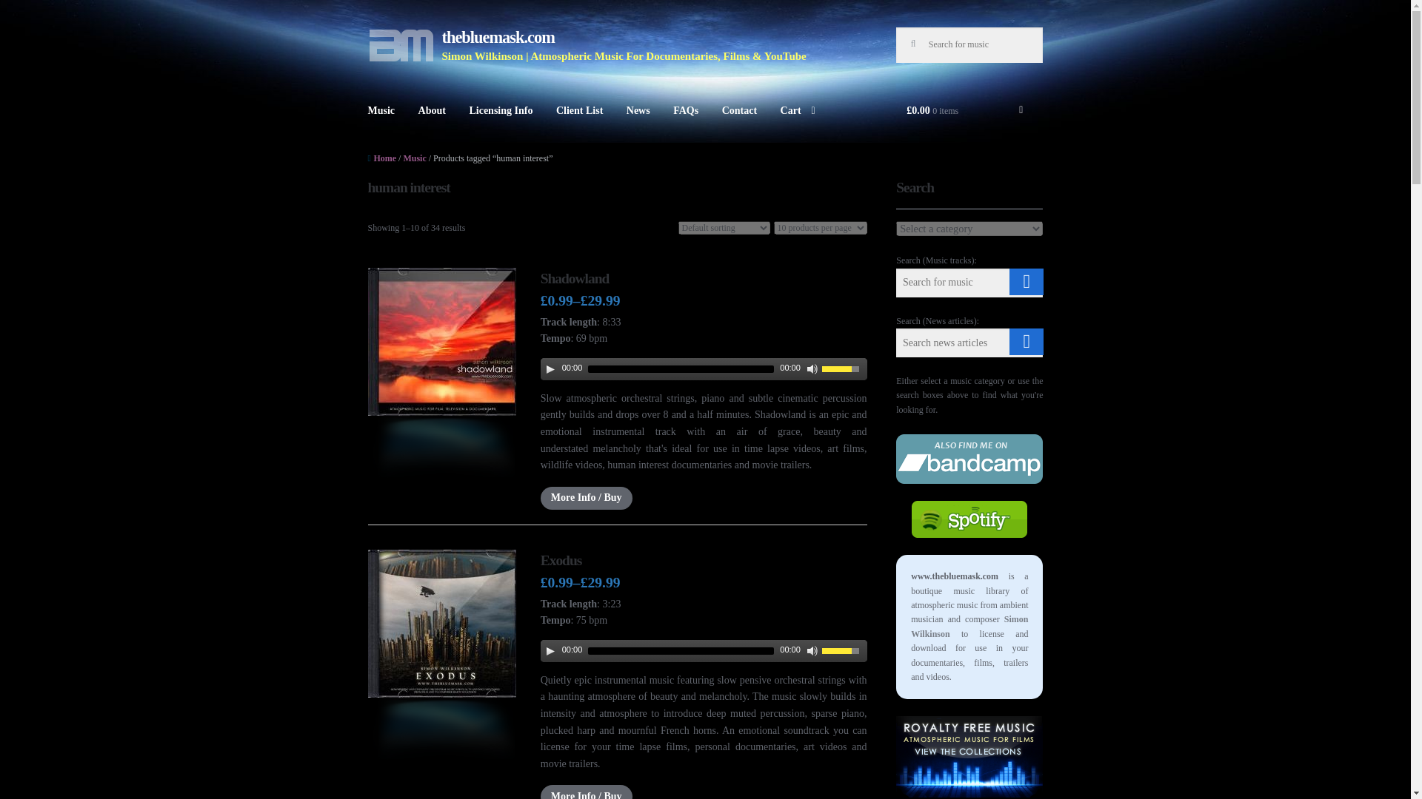 The image size is (1422, 799). What do you see at coordinates (501, 123) in the screenshot?
I see `Licensing Info` at bounding box center [501, 123].